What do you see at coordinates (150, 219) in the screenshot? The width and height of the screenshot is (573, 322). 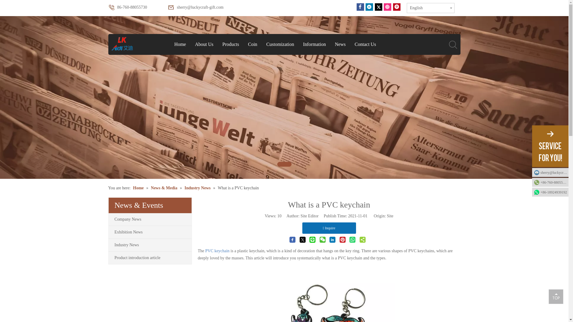 I see `Company News` at bounding box center [150, 219].